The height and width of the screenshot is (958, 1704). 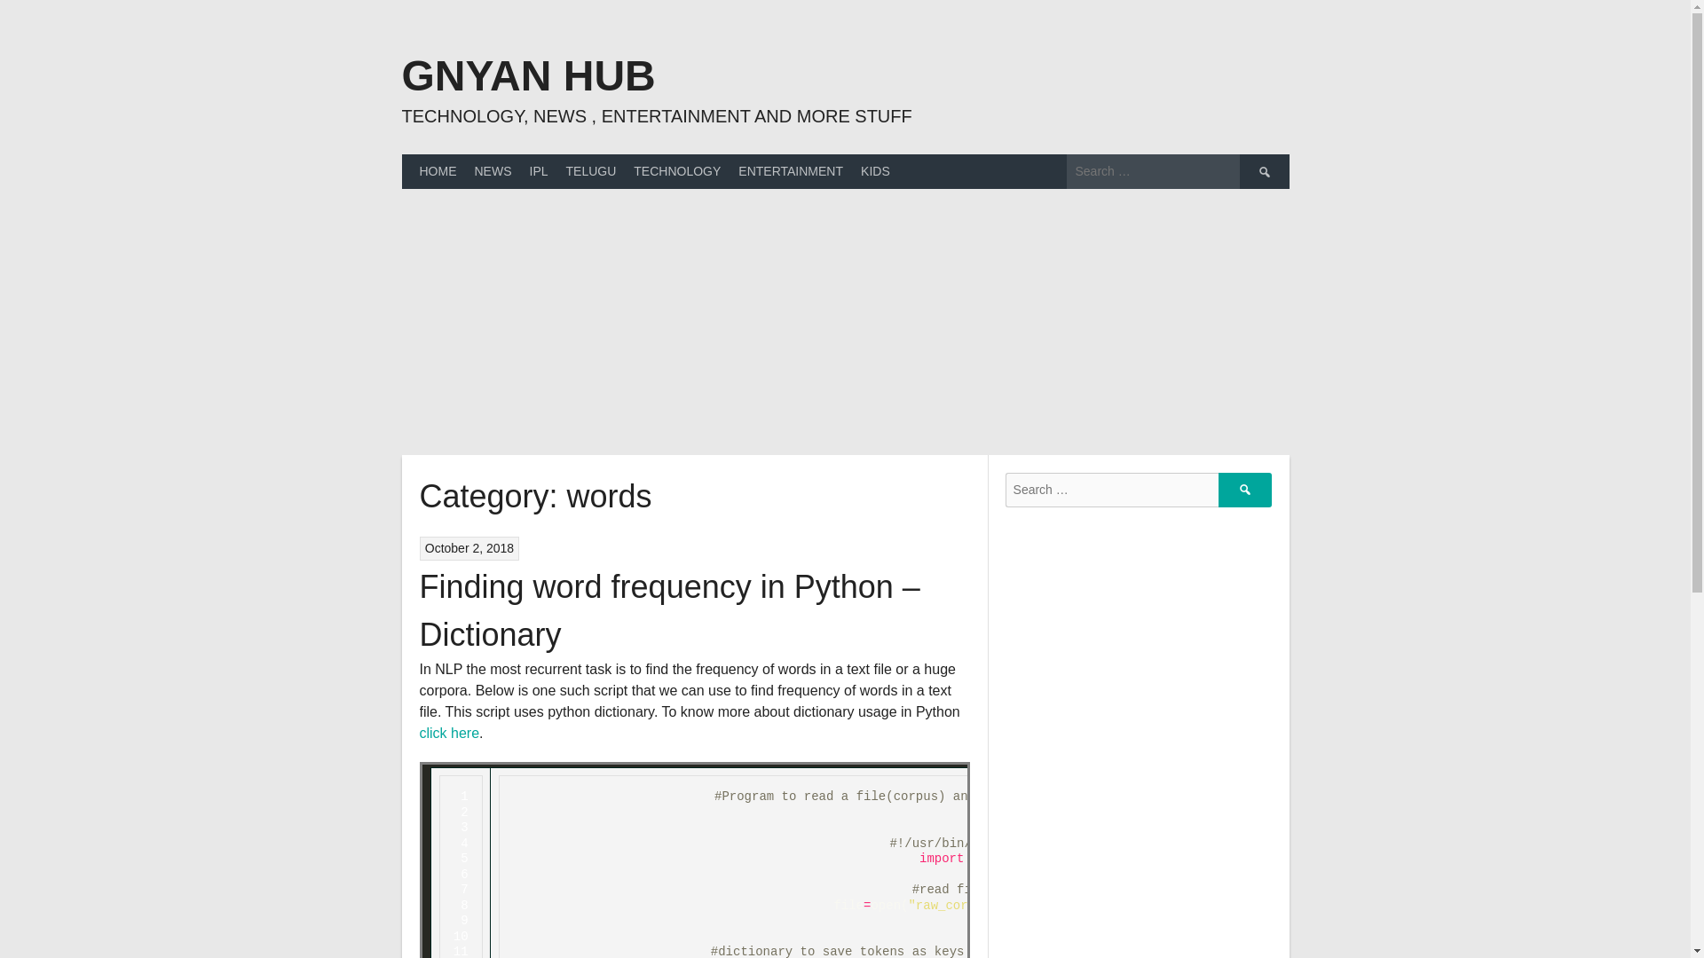 What do you see at coordinates (449, 733) in the screenshot?
I see `click here` at bounding box center [449, 733].